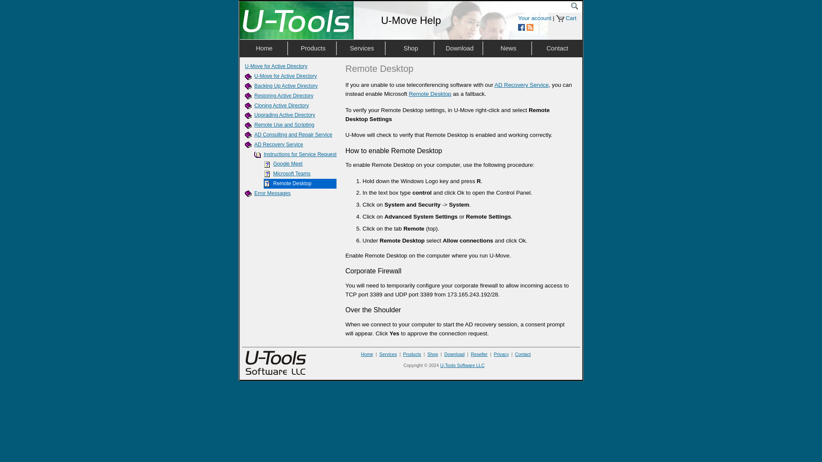  What do you see at coordinates (570, 18) in the screenshot?
I see `Cart` at bounding box center [570, 18].